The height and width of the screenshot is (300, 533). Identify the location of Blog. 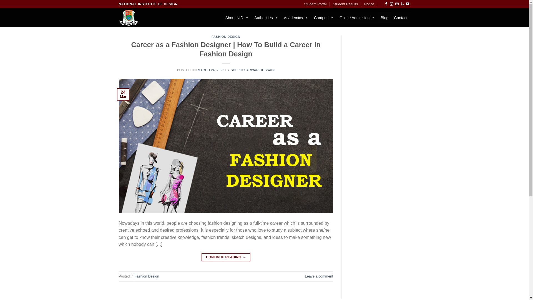
(384, 18).